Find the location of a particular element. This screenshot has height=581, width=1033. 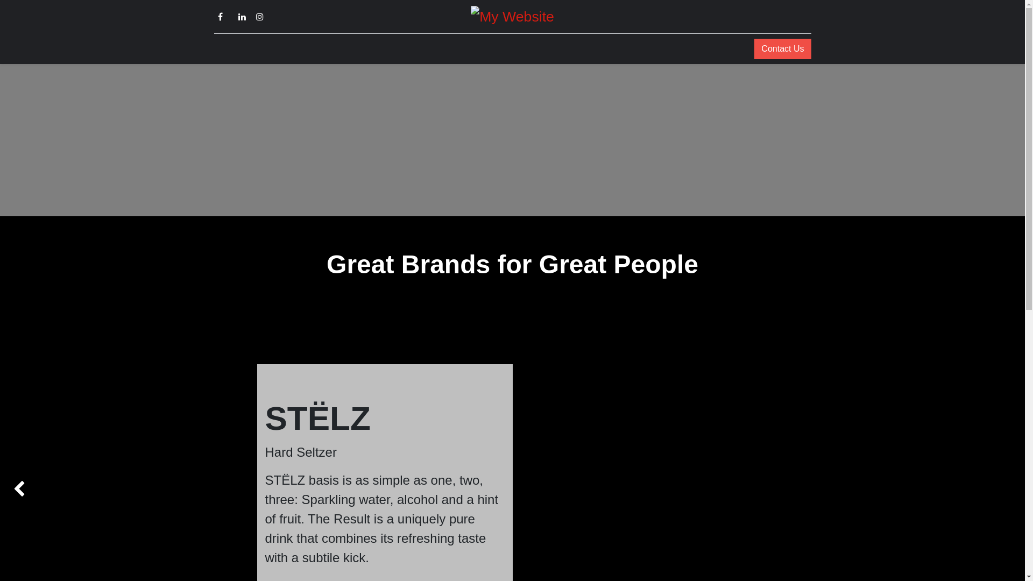

Contact Us is located at coordinates (782, 49).